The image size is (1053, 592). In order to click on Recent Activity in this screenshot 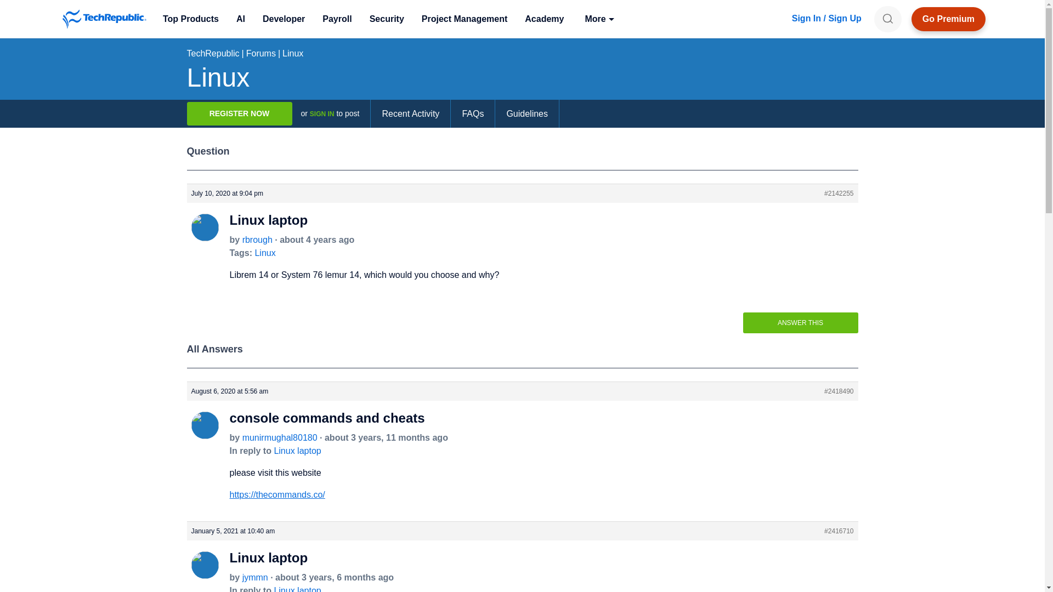, I will do `click(410, 114)`.